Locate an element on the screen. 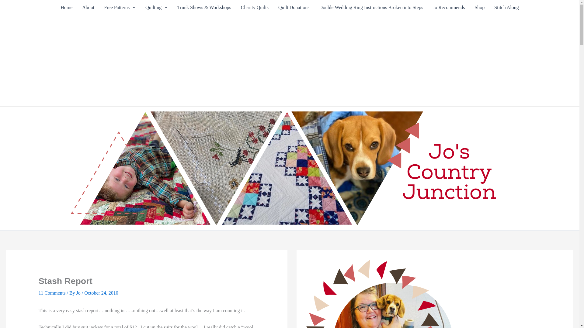 This screenshot has height=328, width=584. About is located at coordinates (88, 7).